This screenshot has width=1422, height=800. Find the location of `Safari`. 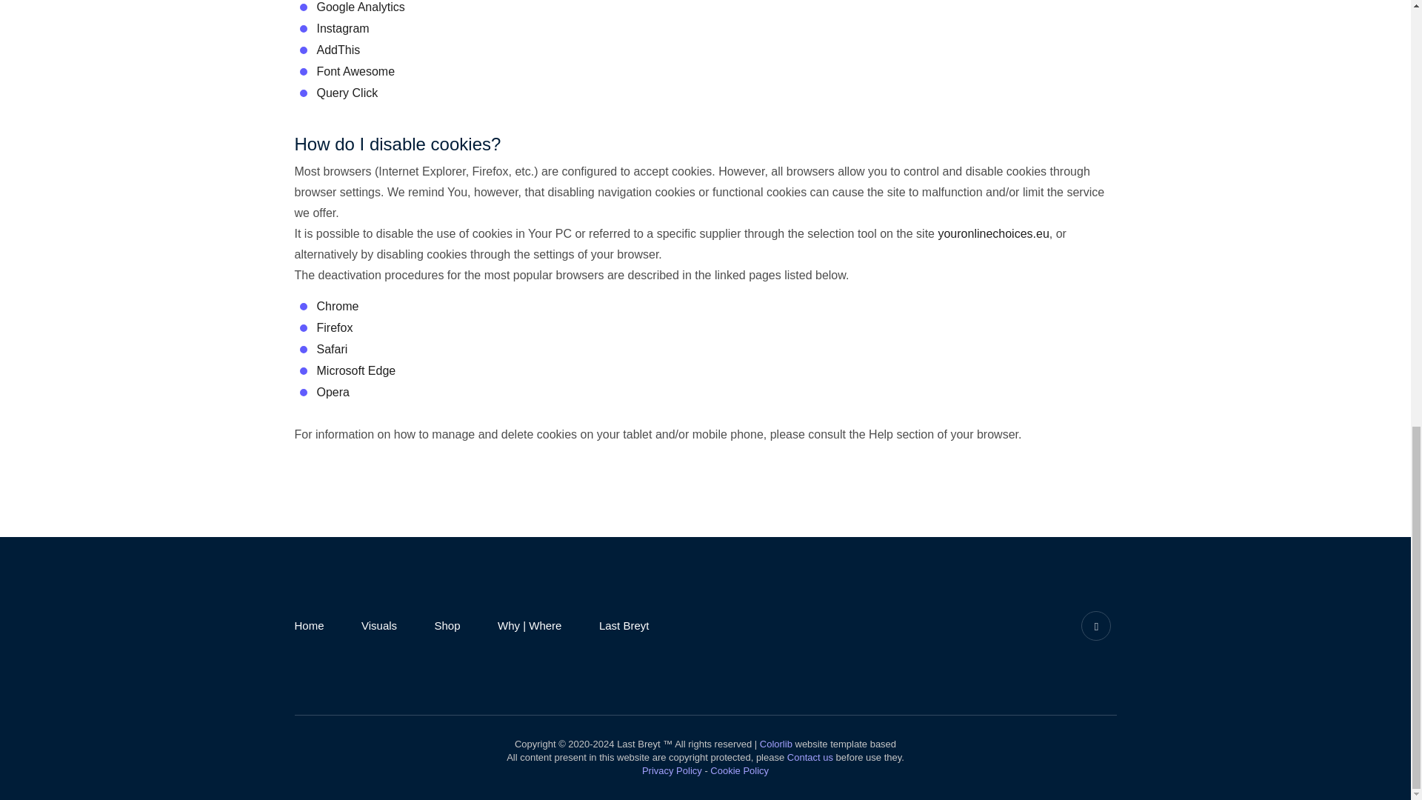

Safari is located at coordinates (333, 349).